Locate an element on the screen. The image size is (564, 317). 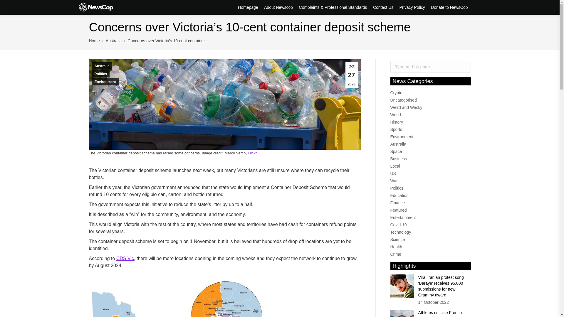
CDS Vic Map is located at coordinates (177, 298).